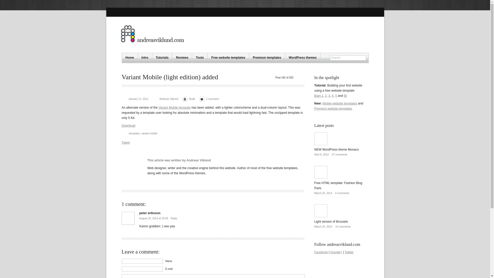 The height and width of the screenshot is (278, 494). What do you see at coordinates (174, 108) in the screenshot?
I see `Variant Mobile template` at bounding box center [174, 108].